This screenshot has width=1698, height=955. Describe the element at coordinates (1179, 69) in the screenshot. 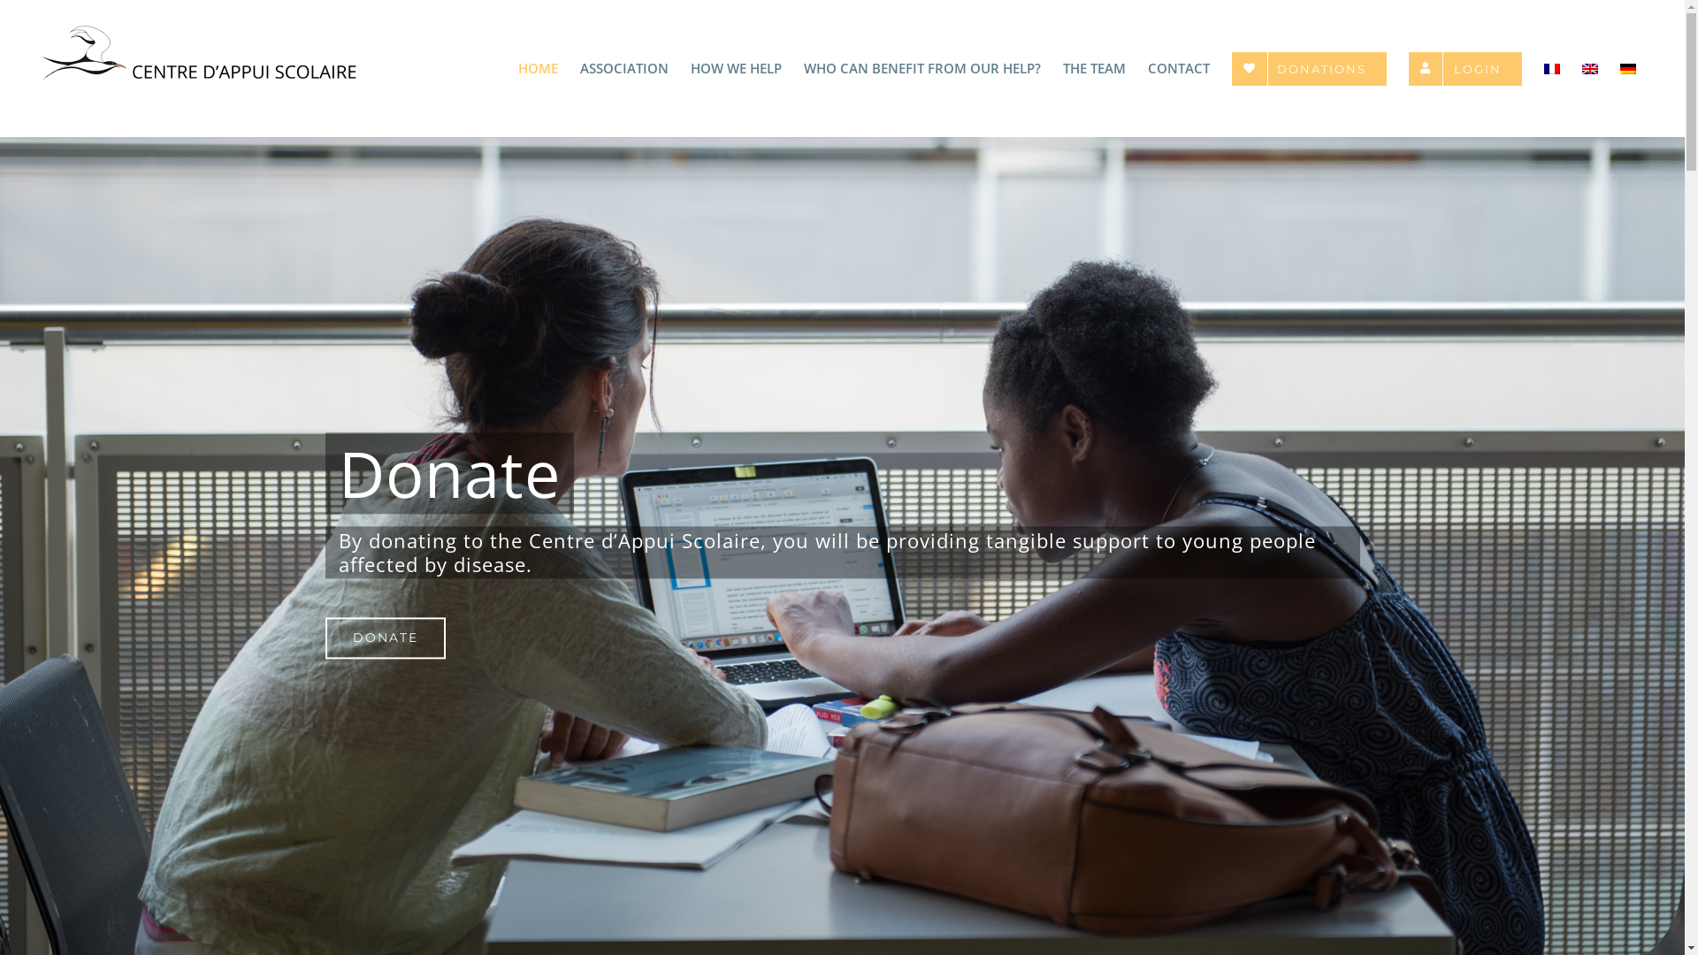

I see `CONTACT` at that location.